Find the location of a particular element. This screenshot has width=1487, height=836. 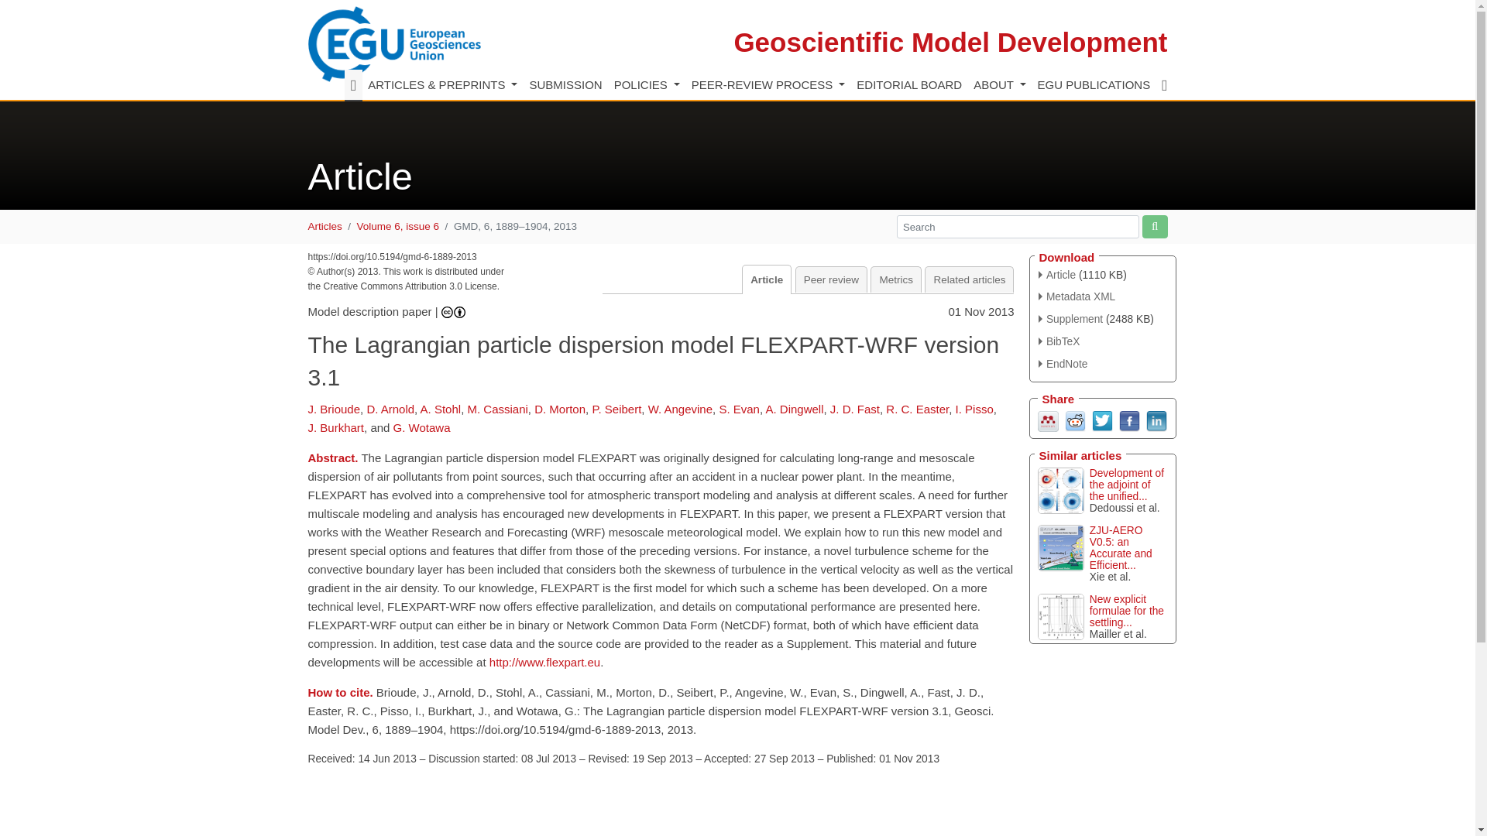

Start site search is located at coordinates (1154, 226).